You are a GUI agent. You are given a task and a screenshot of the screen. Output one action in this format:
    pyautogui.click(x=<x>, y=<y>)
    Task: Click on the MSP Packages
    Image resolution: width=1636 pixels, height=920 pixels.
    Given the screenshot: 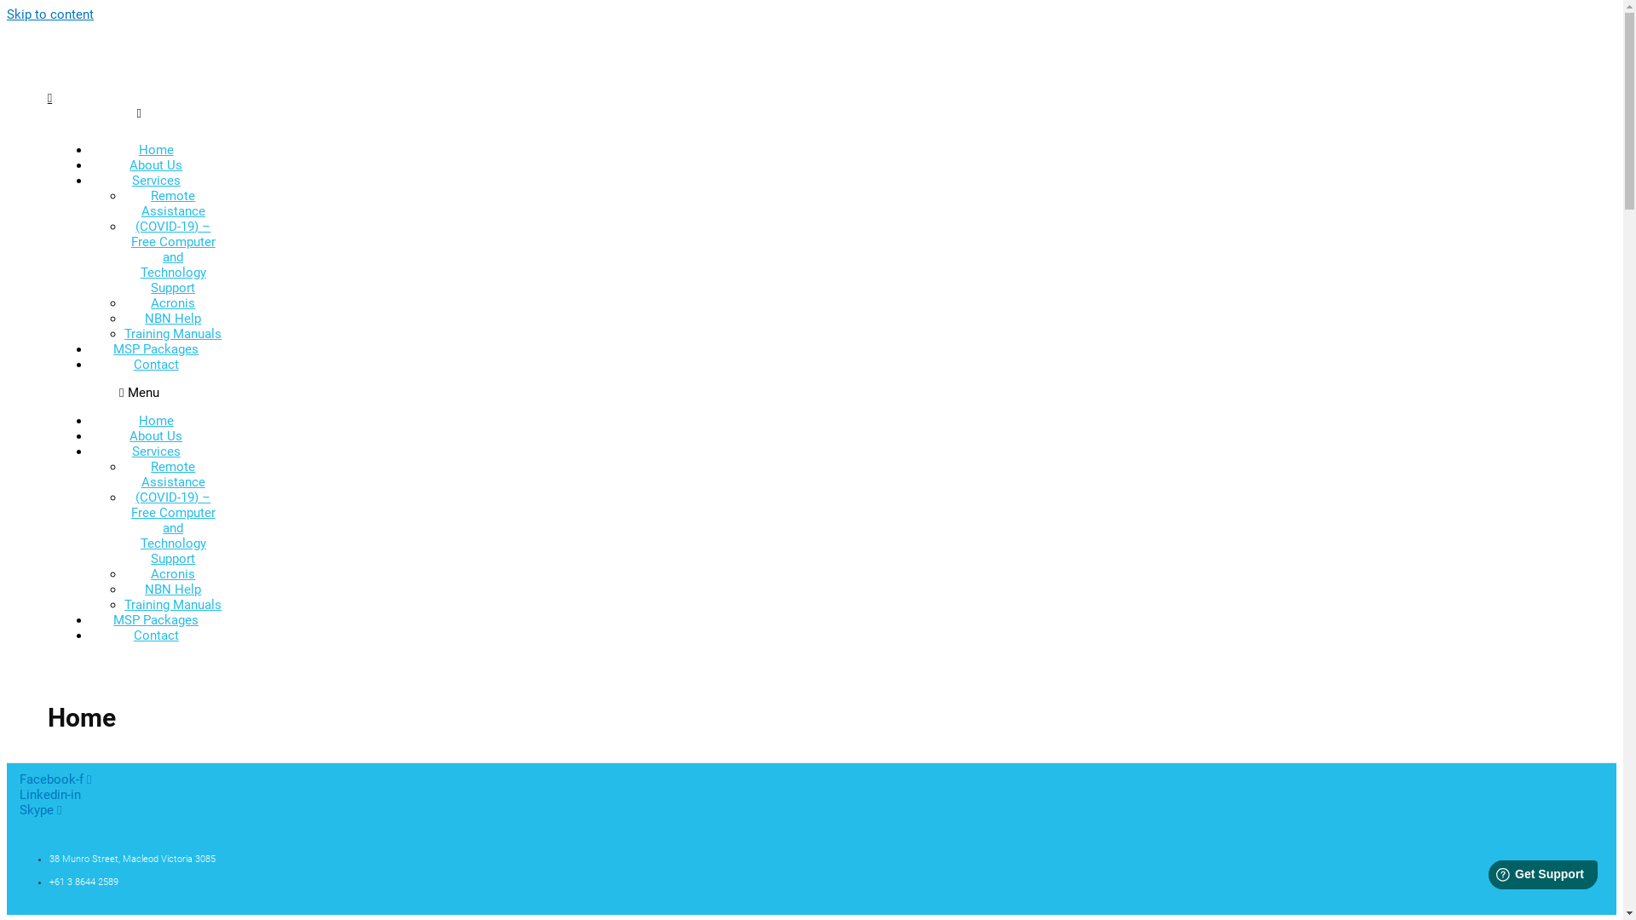 What is the action you would take?
    pyautogui.click(x=156, y=349)
    